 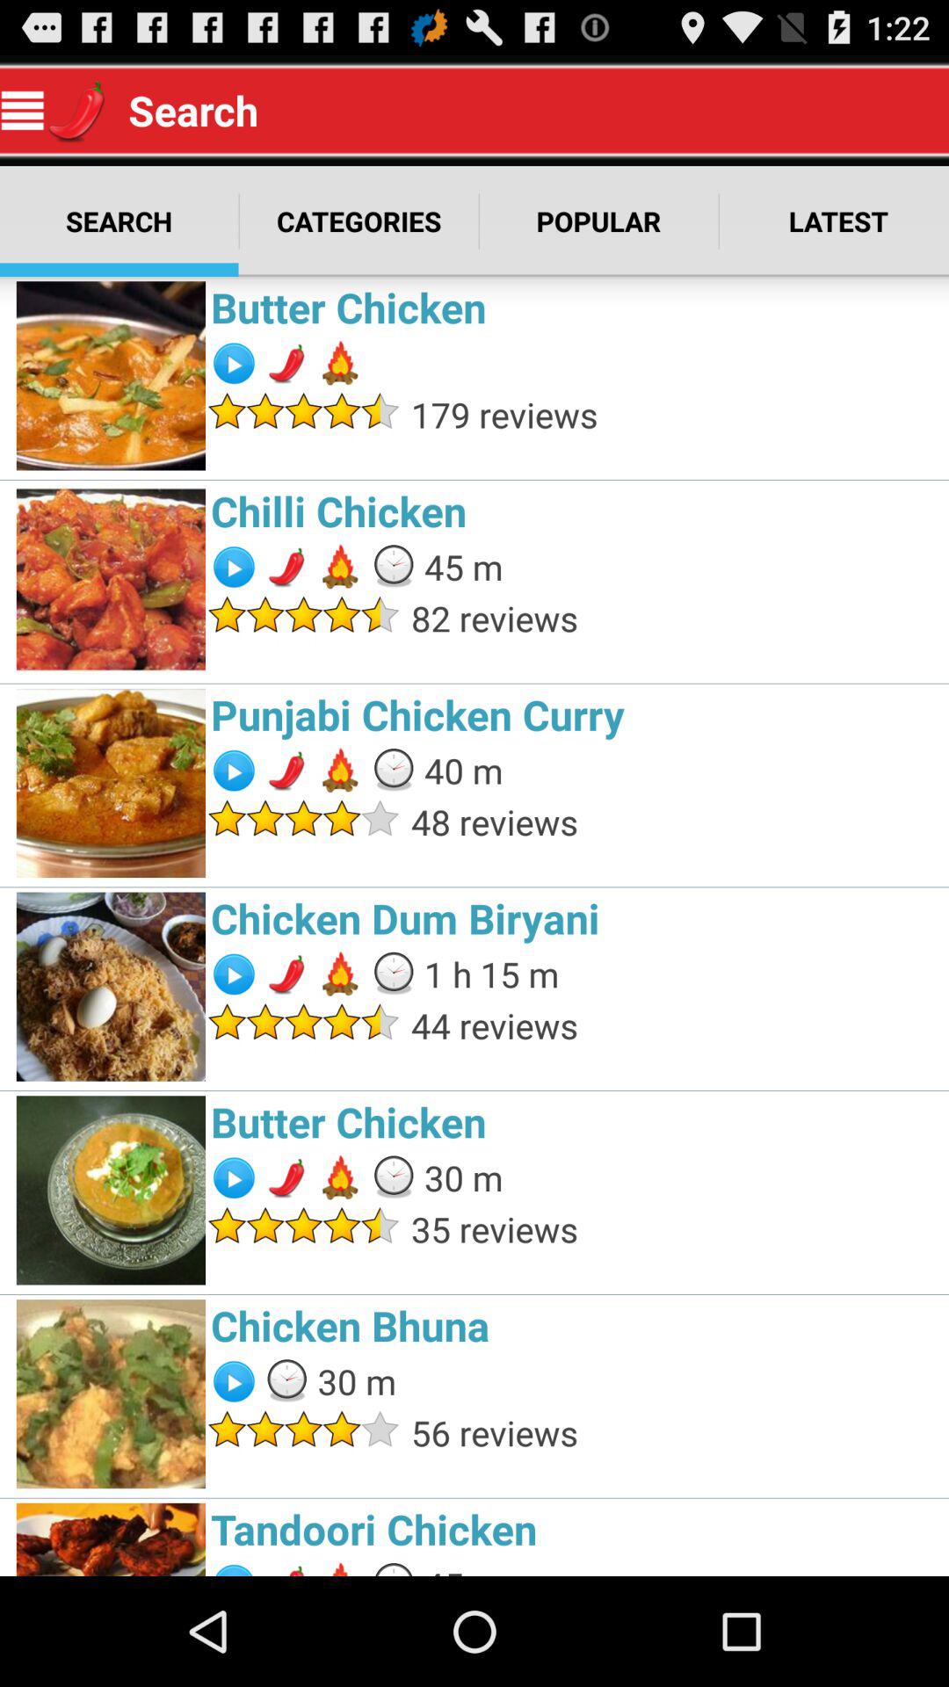 I want to click on turn off 44 reviews item, so click(x=675, y=1025).